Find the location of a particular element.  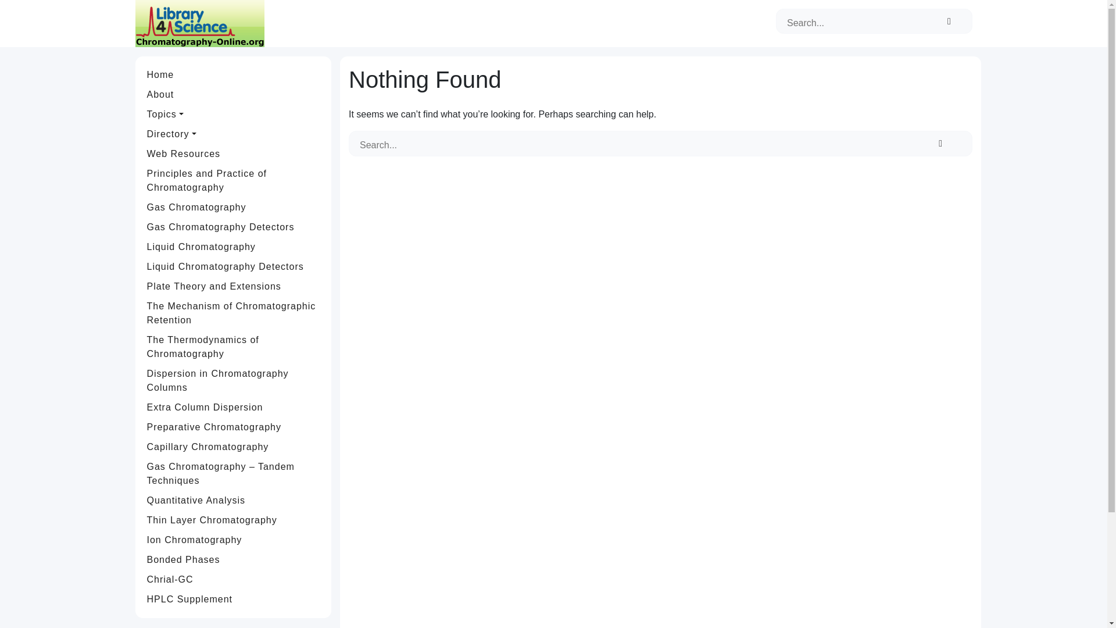

Quantitative Analysis is located at coordinates (234, 500).